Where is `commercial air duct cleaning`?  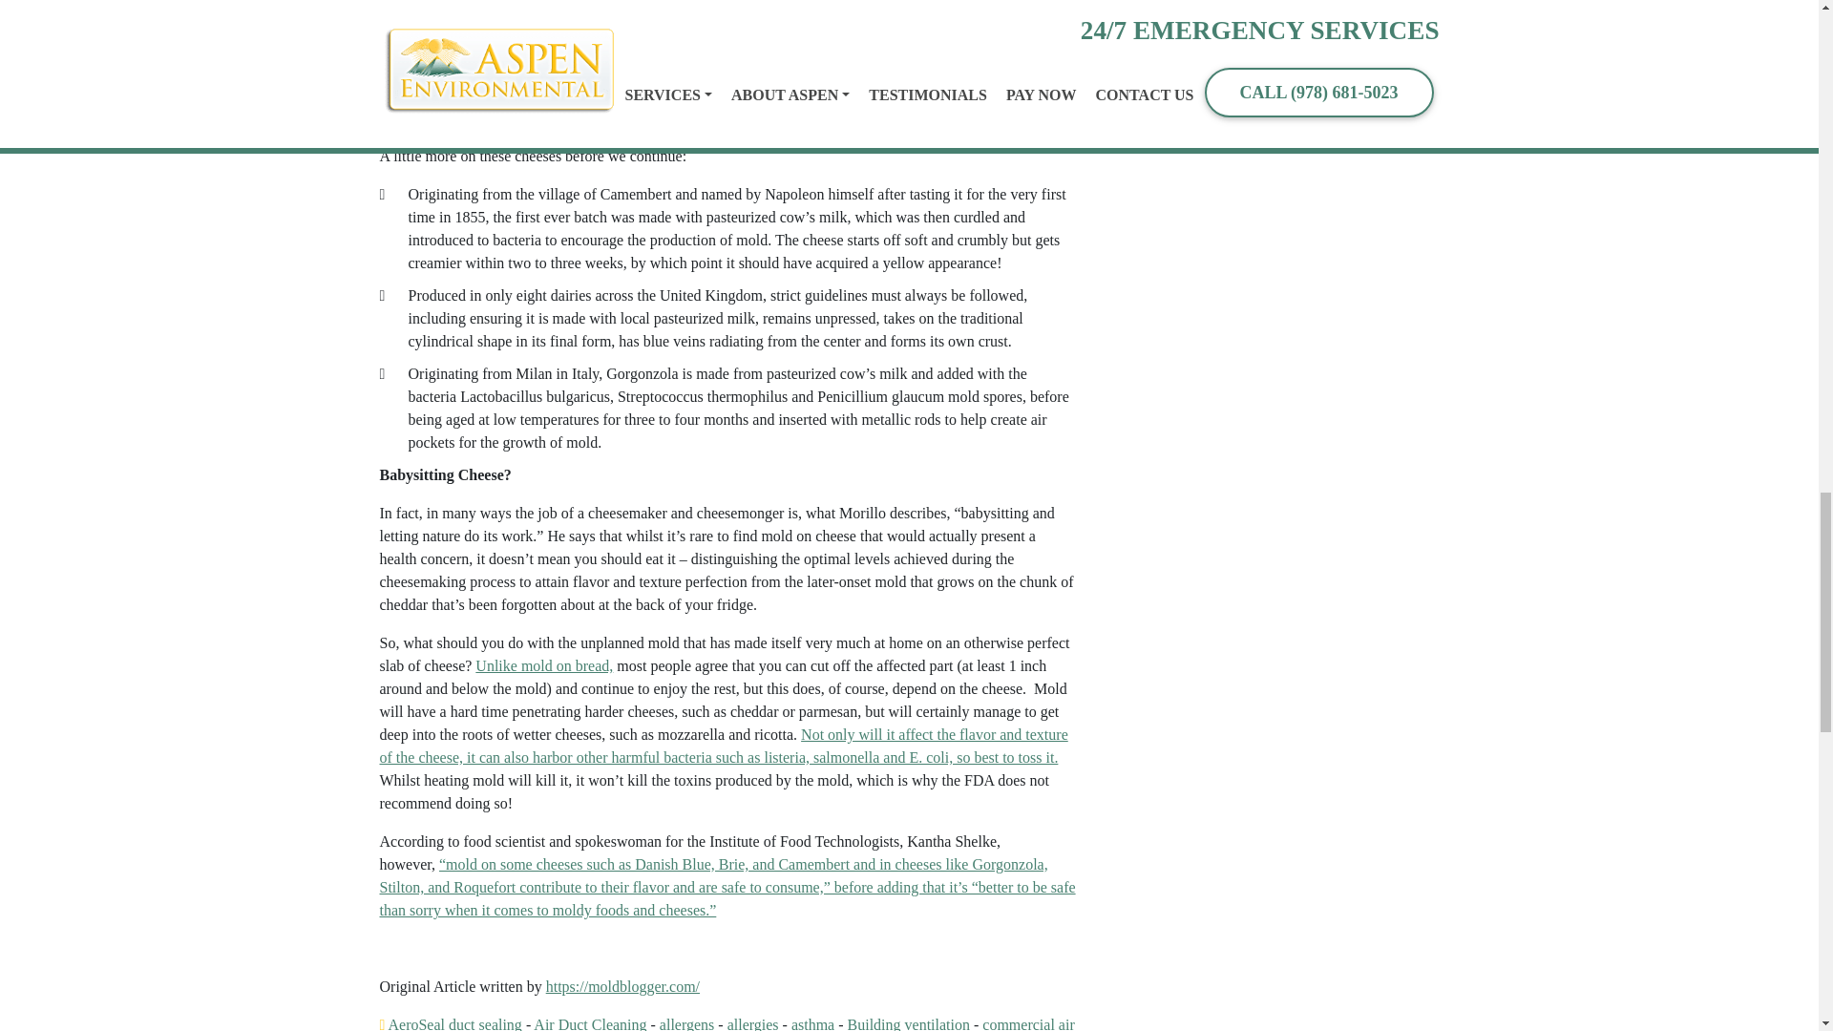 commercial air duct cleaning is located at coordinates (727, 1023).